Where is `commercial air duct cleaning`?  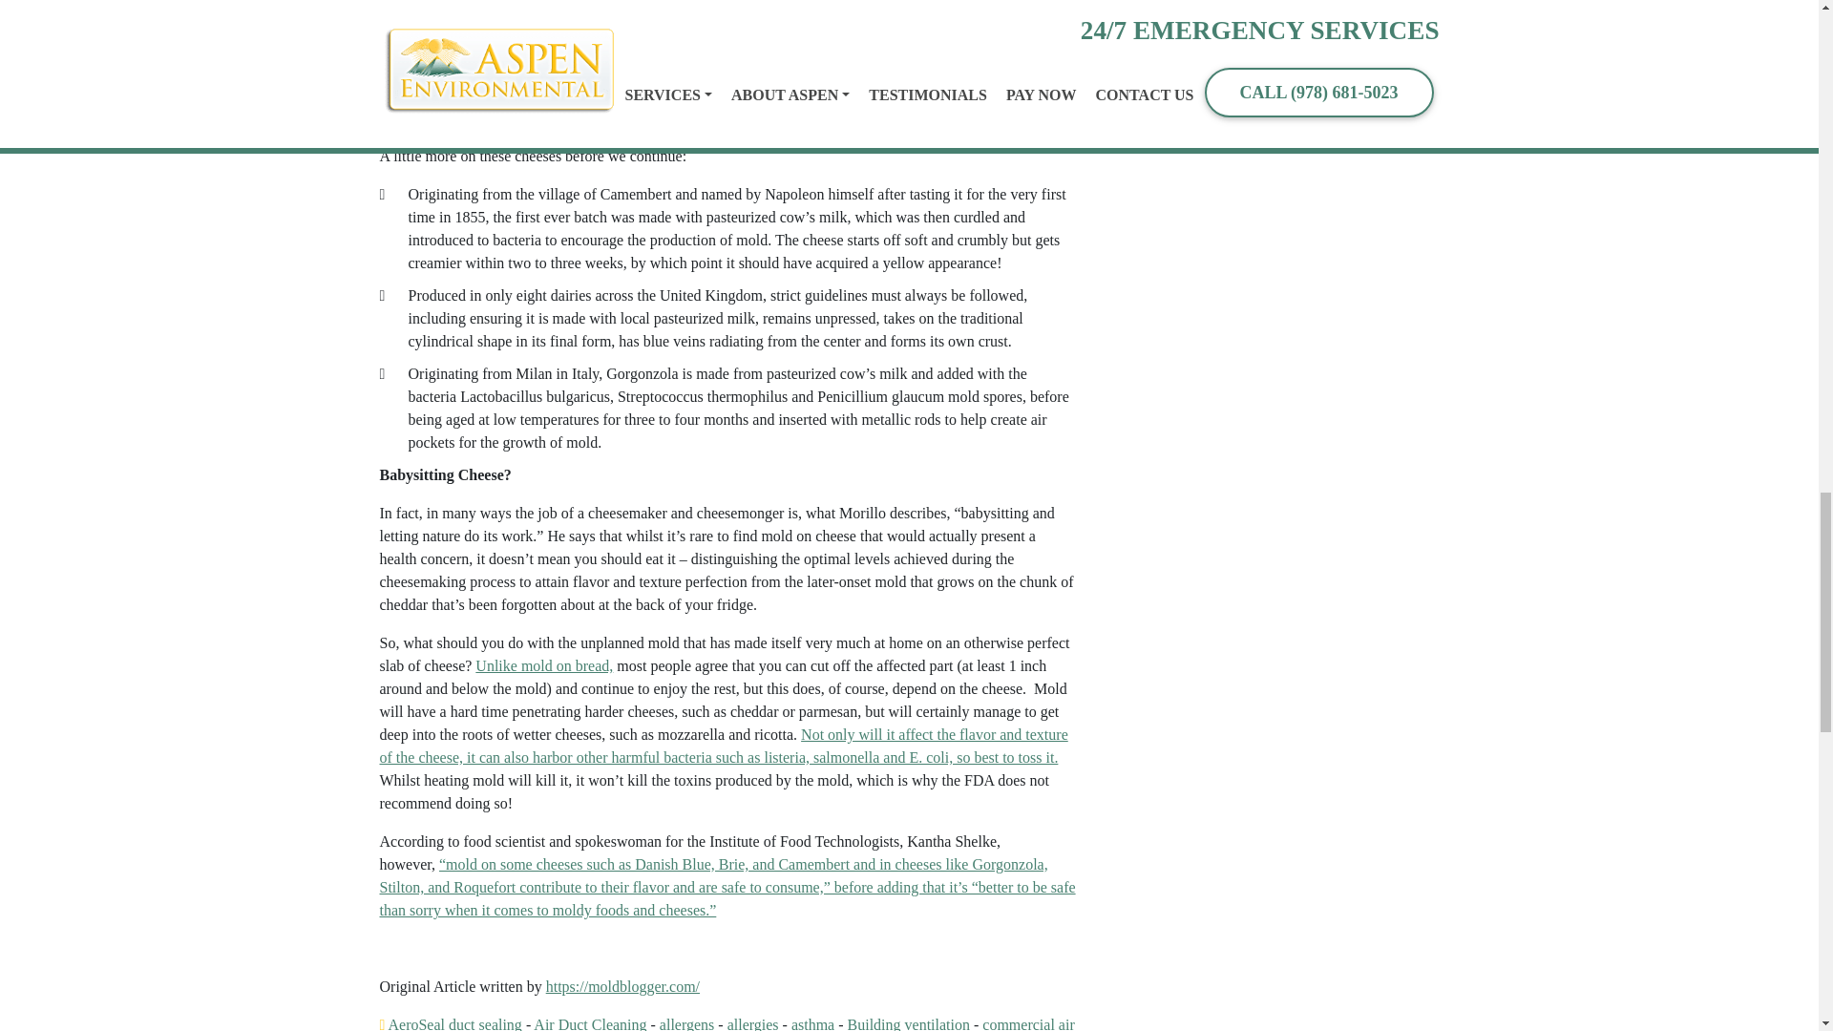 commercial air duct cleaning is located at coordinates (727, 1023).